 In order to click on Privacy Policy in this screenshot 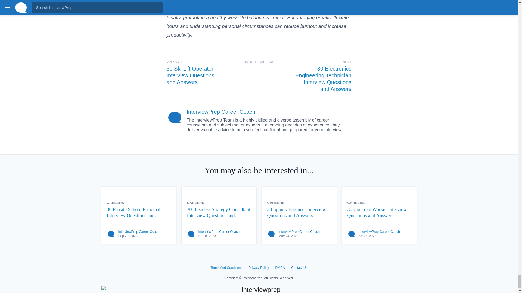, I will do `click(258, 267)`.